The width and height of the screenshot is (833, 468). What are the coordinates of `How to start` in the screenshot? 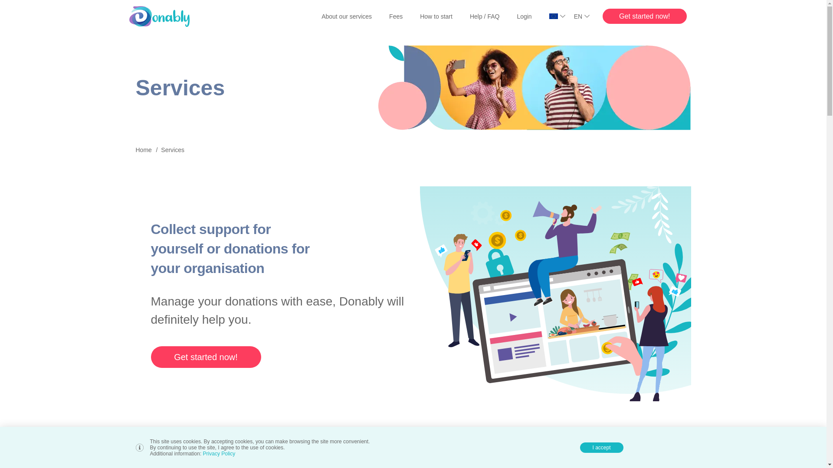 It's located at (436, 16).